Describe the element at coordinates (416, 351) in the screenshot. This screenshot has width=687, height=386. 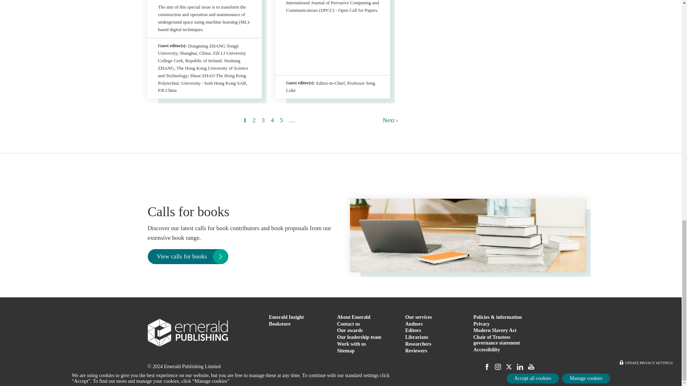
I see `Reviewers` at that location.